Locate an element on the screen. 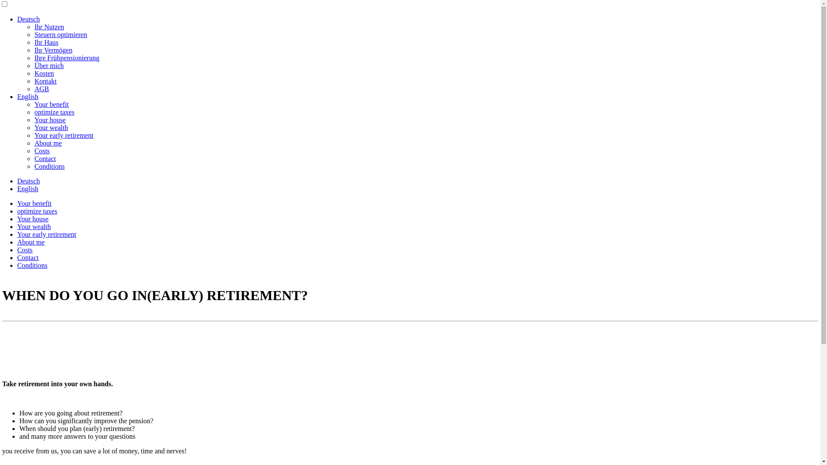  Your house is located at coordinates (33, 219).